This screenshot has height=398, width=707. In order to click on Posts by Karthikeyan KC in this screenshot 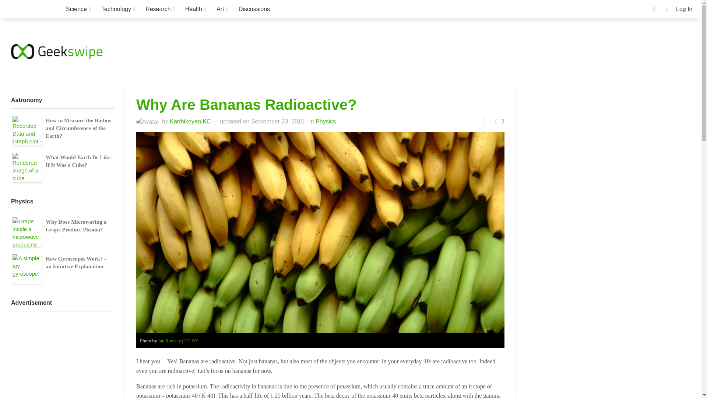, I will do `click(190, 121)`.